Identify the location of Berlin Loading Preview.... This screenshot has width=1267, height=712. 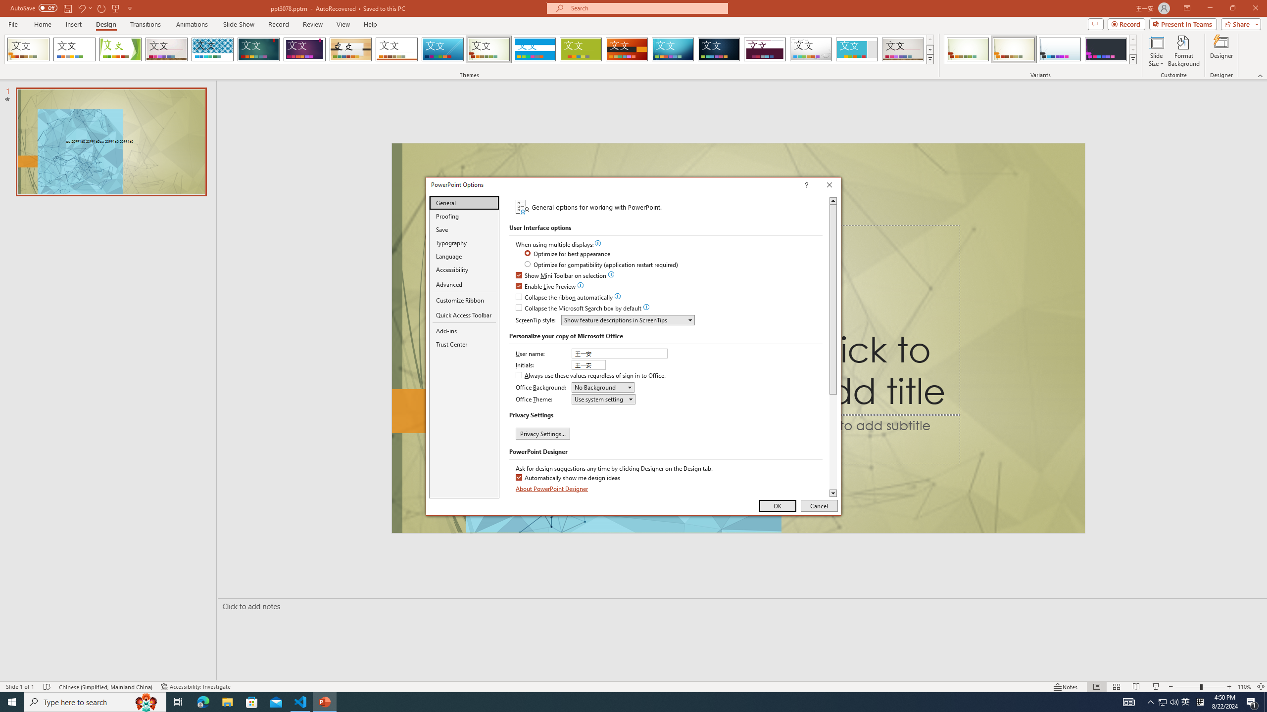
(627, 49).